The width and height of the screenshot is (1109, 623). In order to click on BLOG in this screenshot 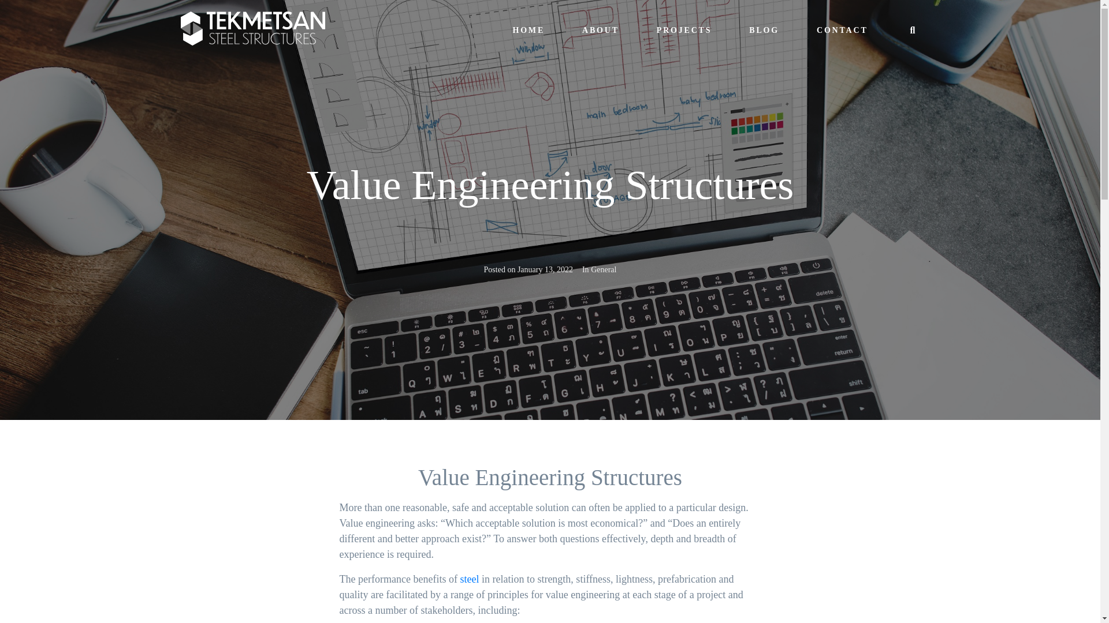, I will do `click(764, 30)`.